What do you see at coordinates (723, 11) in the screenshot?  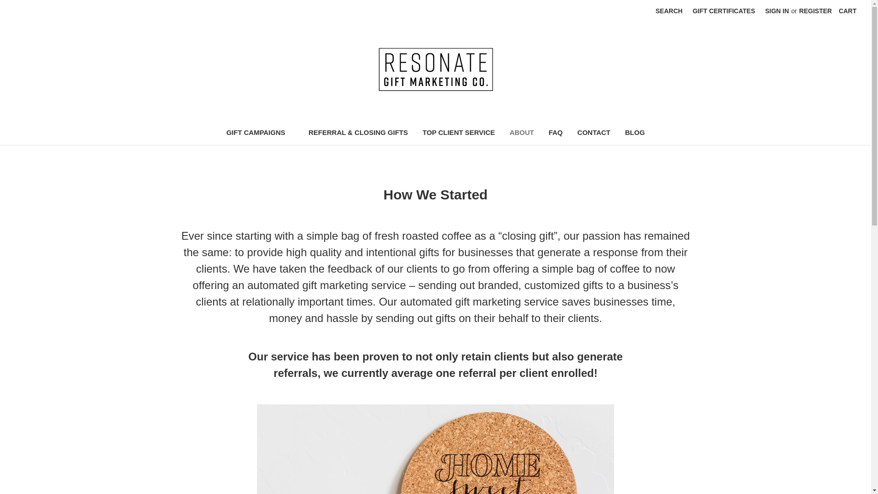 I see `GIFT CERTIFICATES` at bounding box center [723, 11].